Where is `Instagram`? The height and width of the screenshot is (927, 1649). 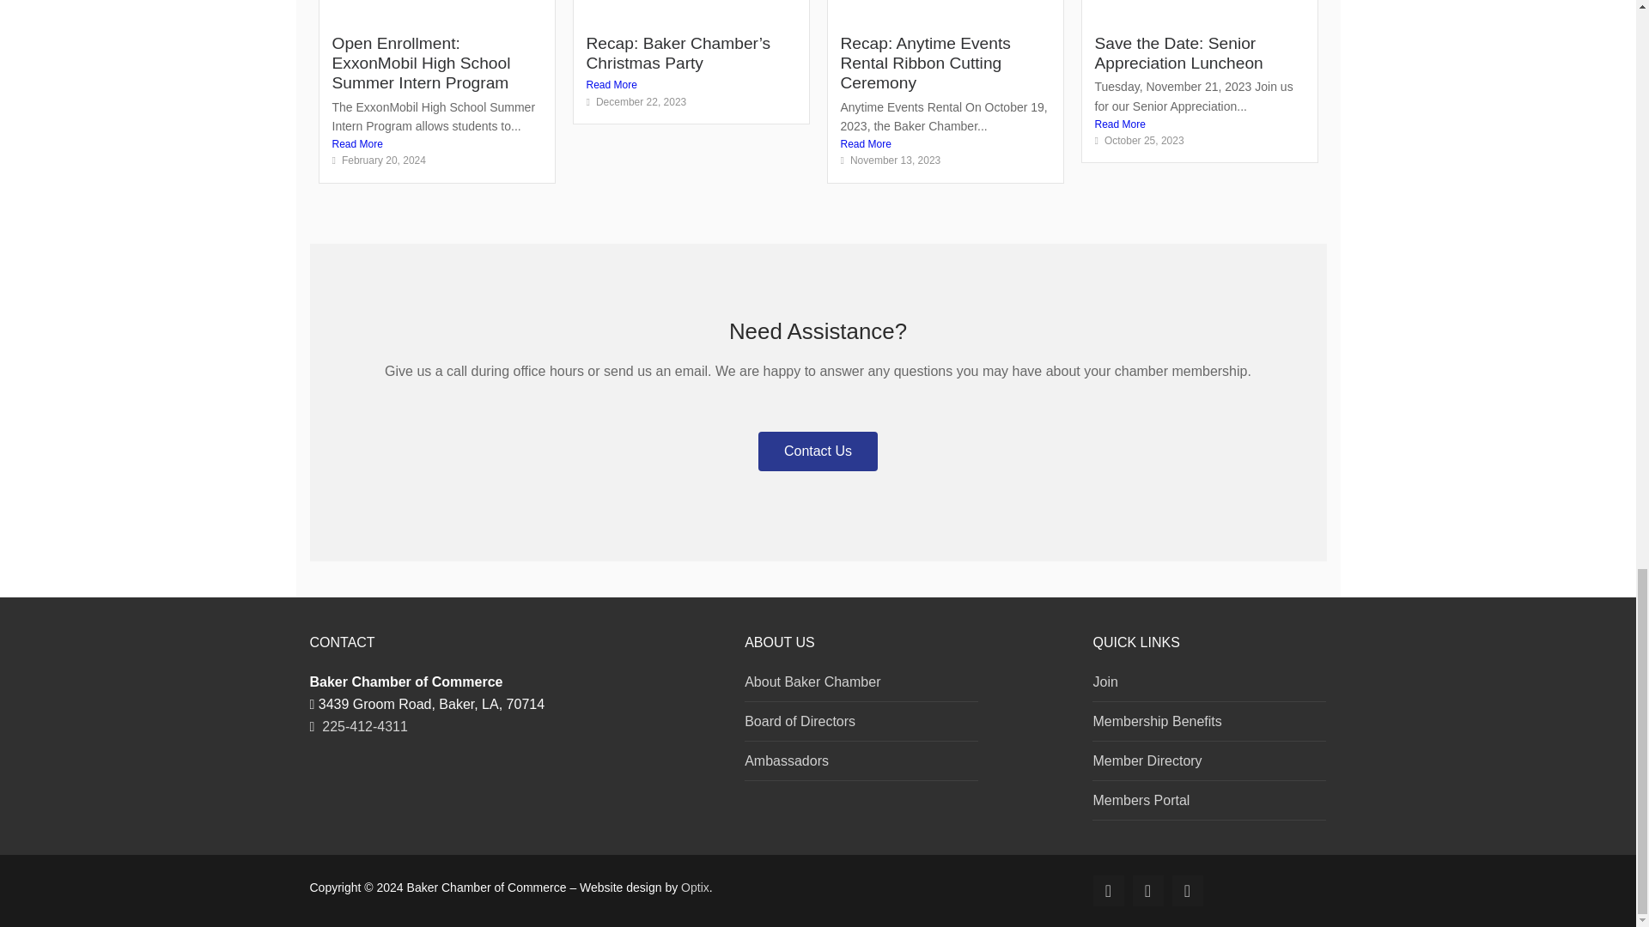 Instagram is located at coordinates (1147, 891).